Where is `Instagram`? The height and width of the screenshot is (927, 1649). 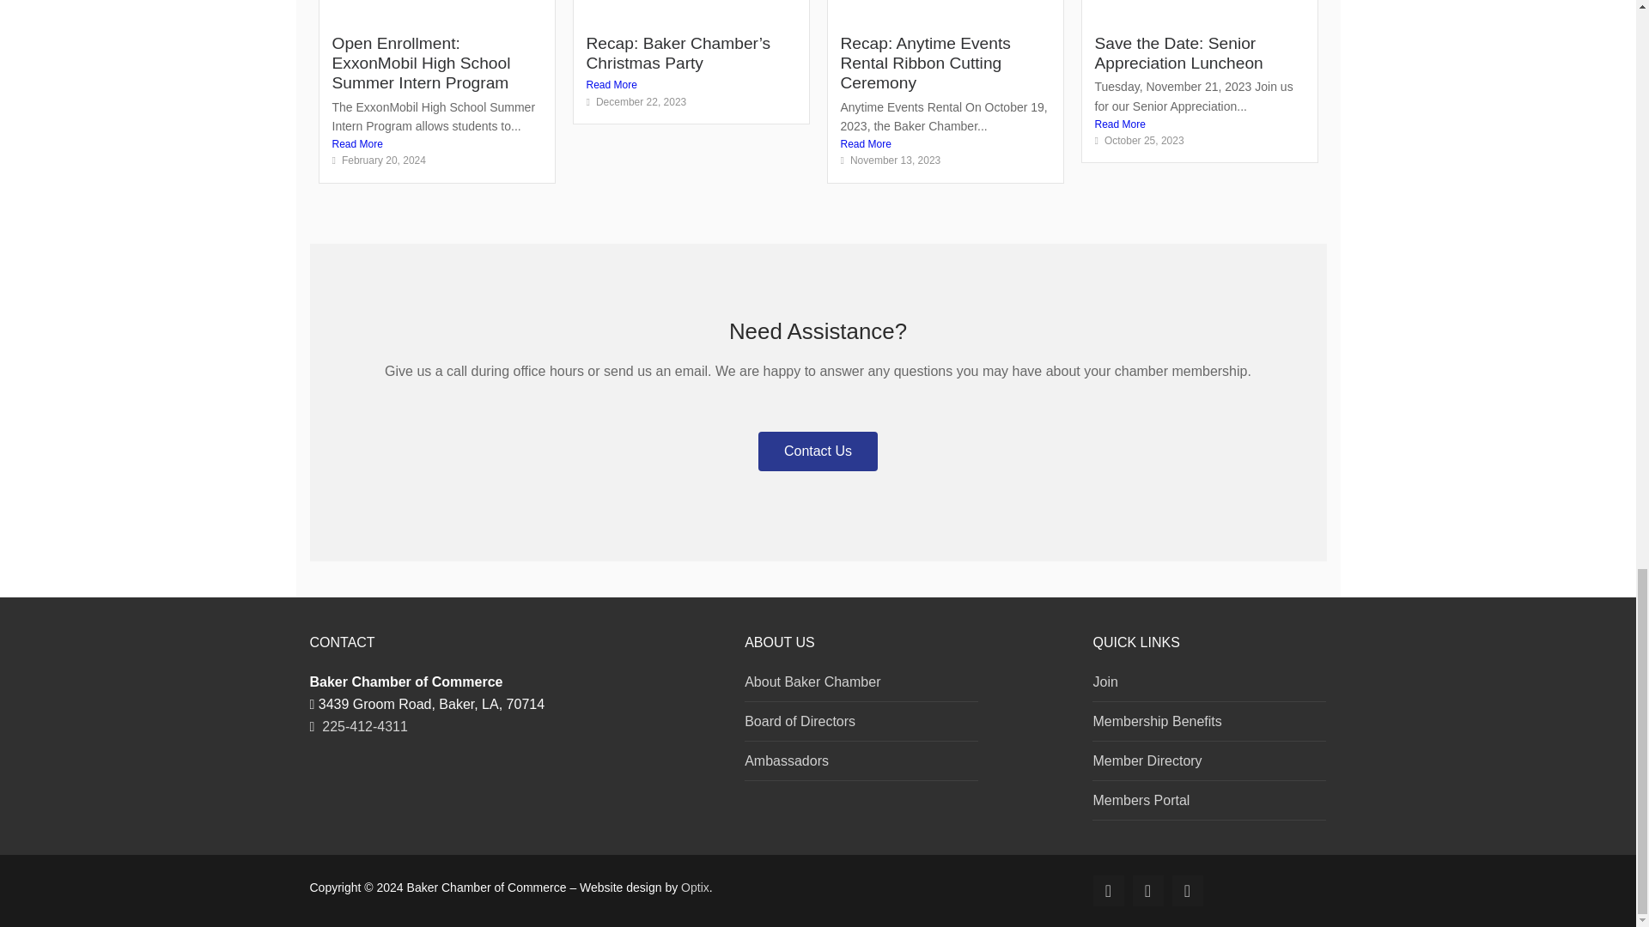 Instagram is located at coordinates (1147, 891).